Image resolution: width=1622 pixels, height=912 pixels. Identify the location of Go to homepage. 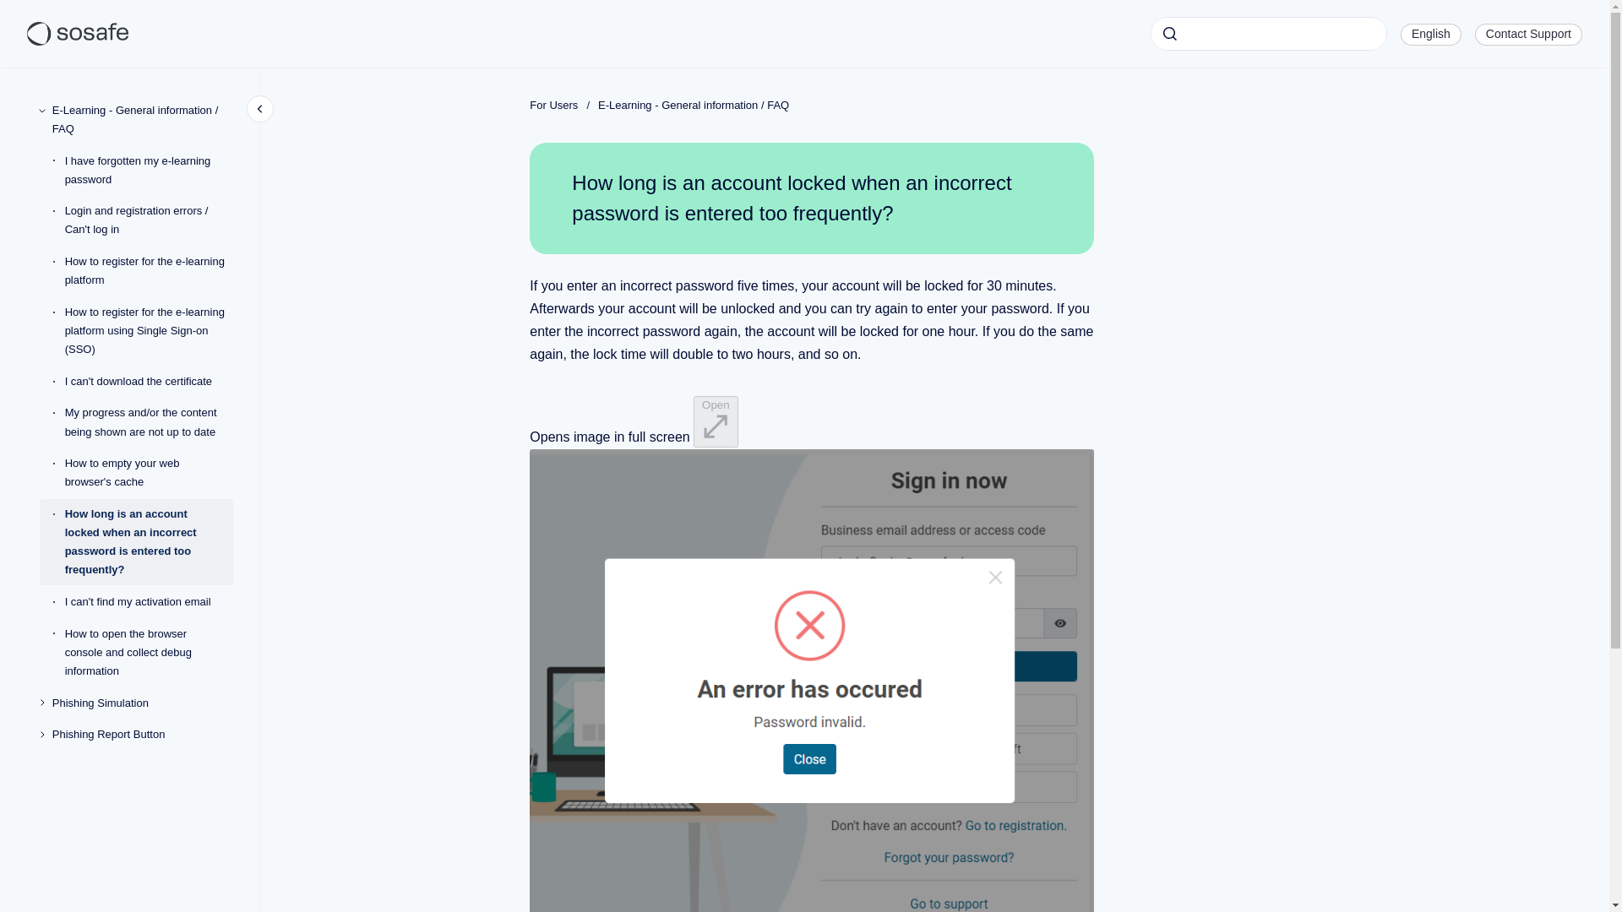
(78, 34).